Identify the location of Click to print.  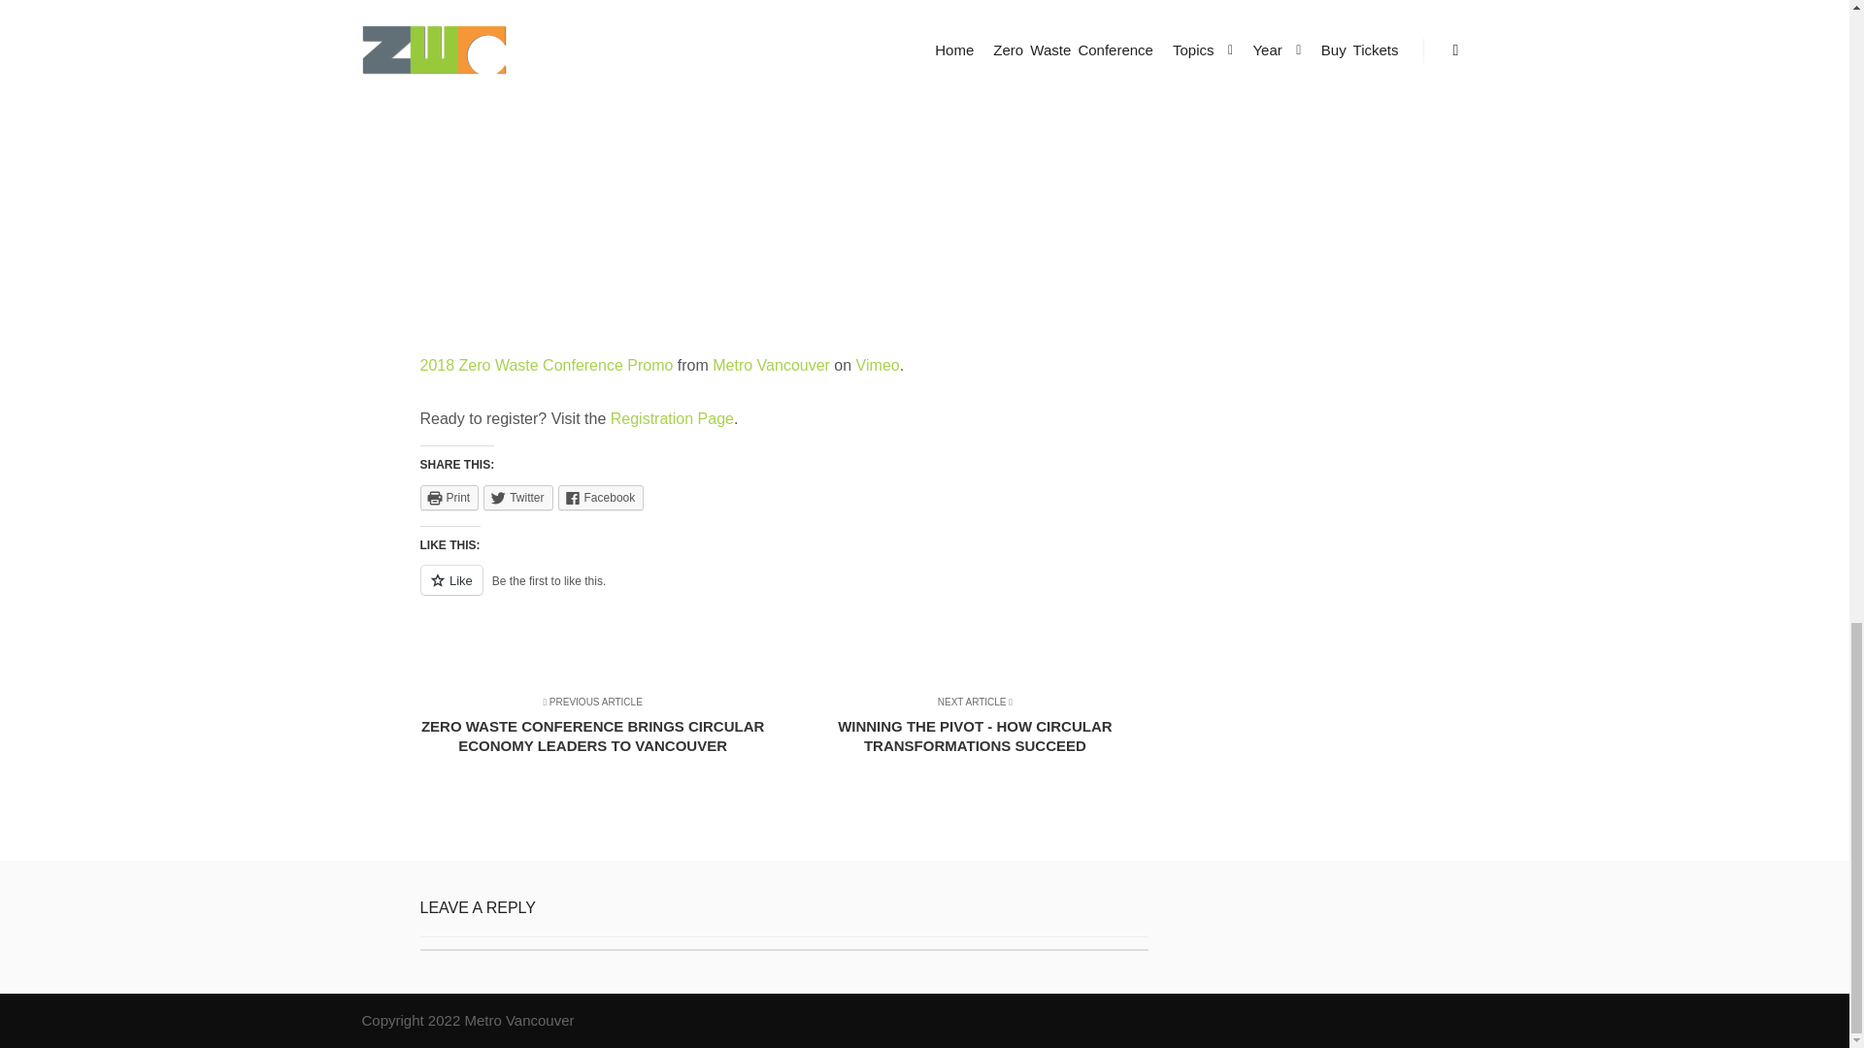
(449, 497).